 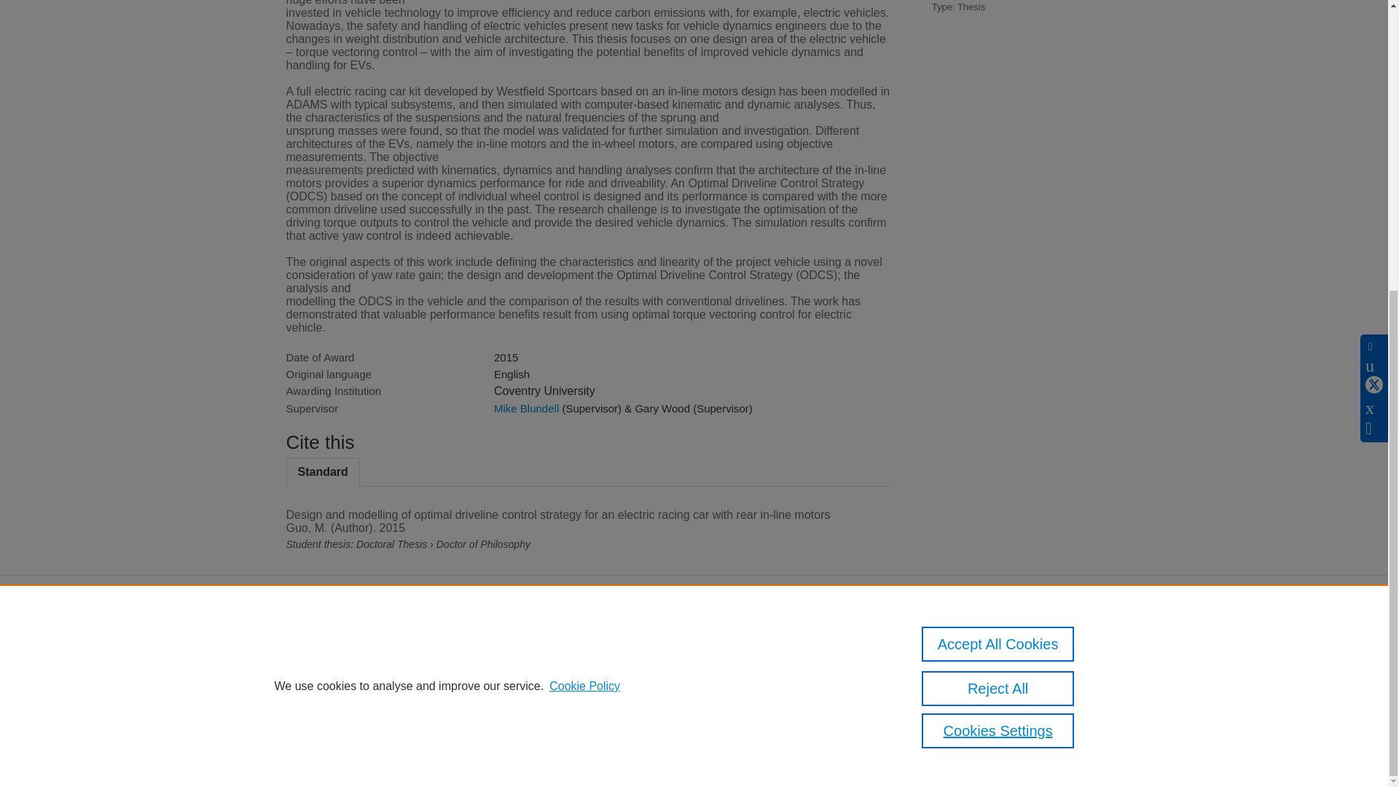 I want to click on About web accessibility, so click(x=966, y=678).